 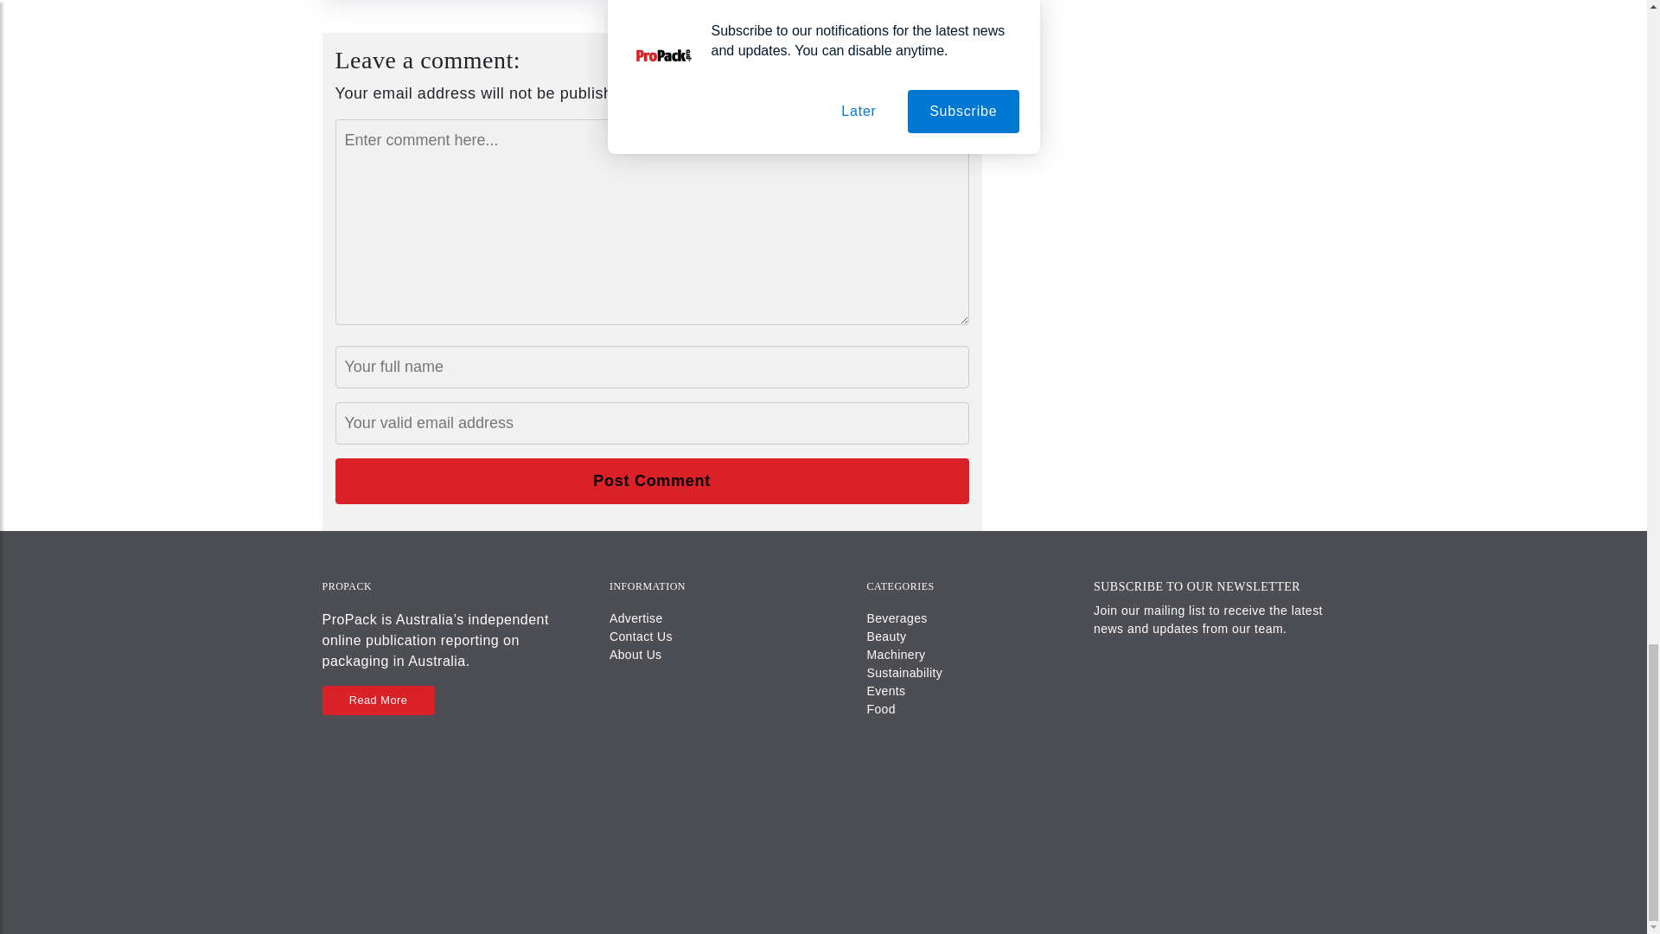 What do you see at coordinates (377, 700) in the screenshot?
I see `Read More` at bounding box center [377, 700].